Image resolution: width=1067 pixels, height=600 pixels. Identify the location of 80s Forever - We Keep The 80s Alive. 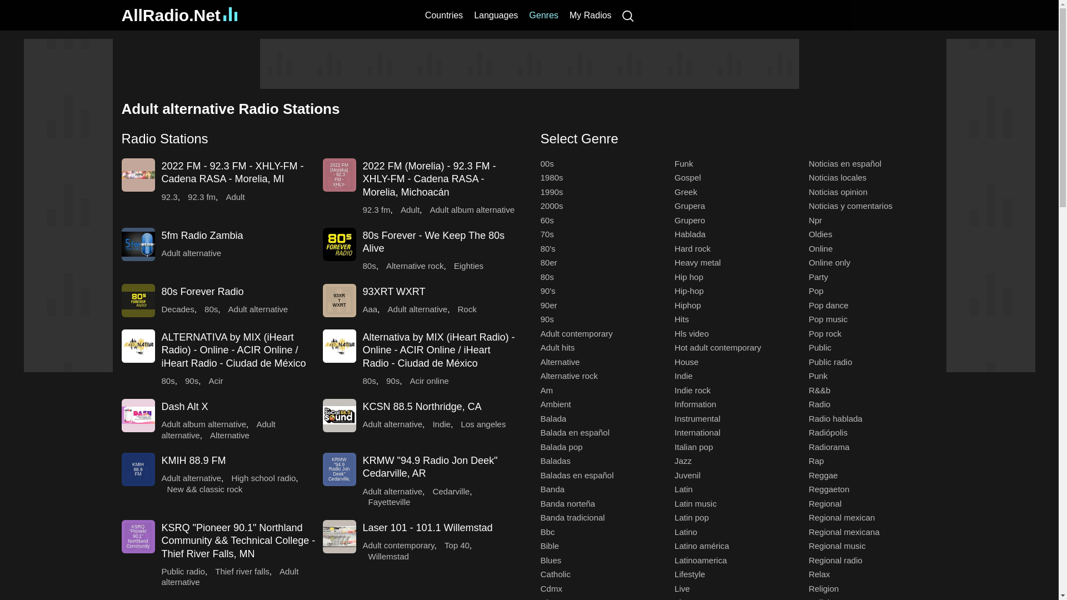
(433, 241).